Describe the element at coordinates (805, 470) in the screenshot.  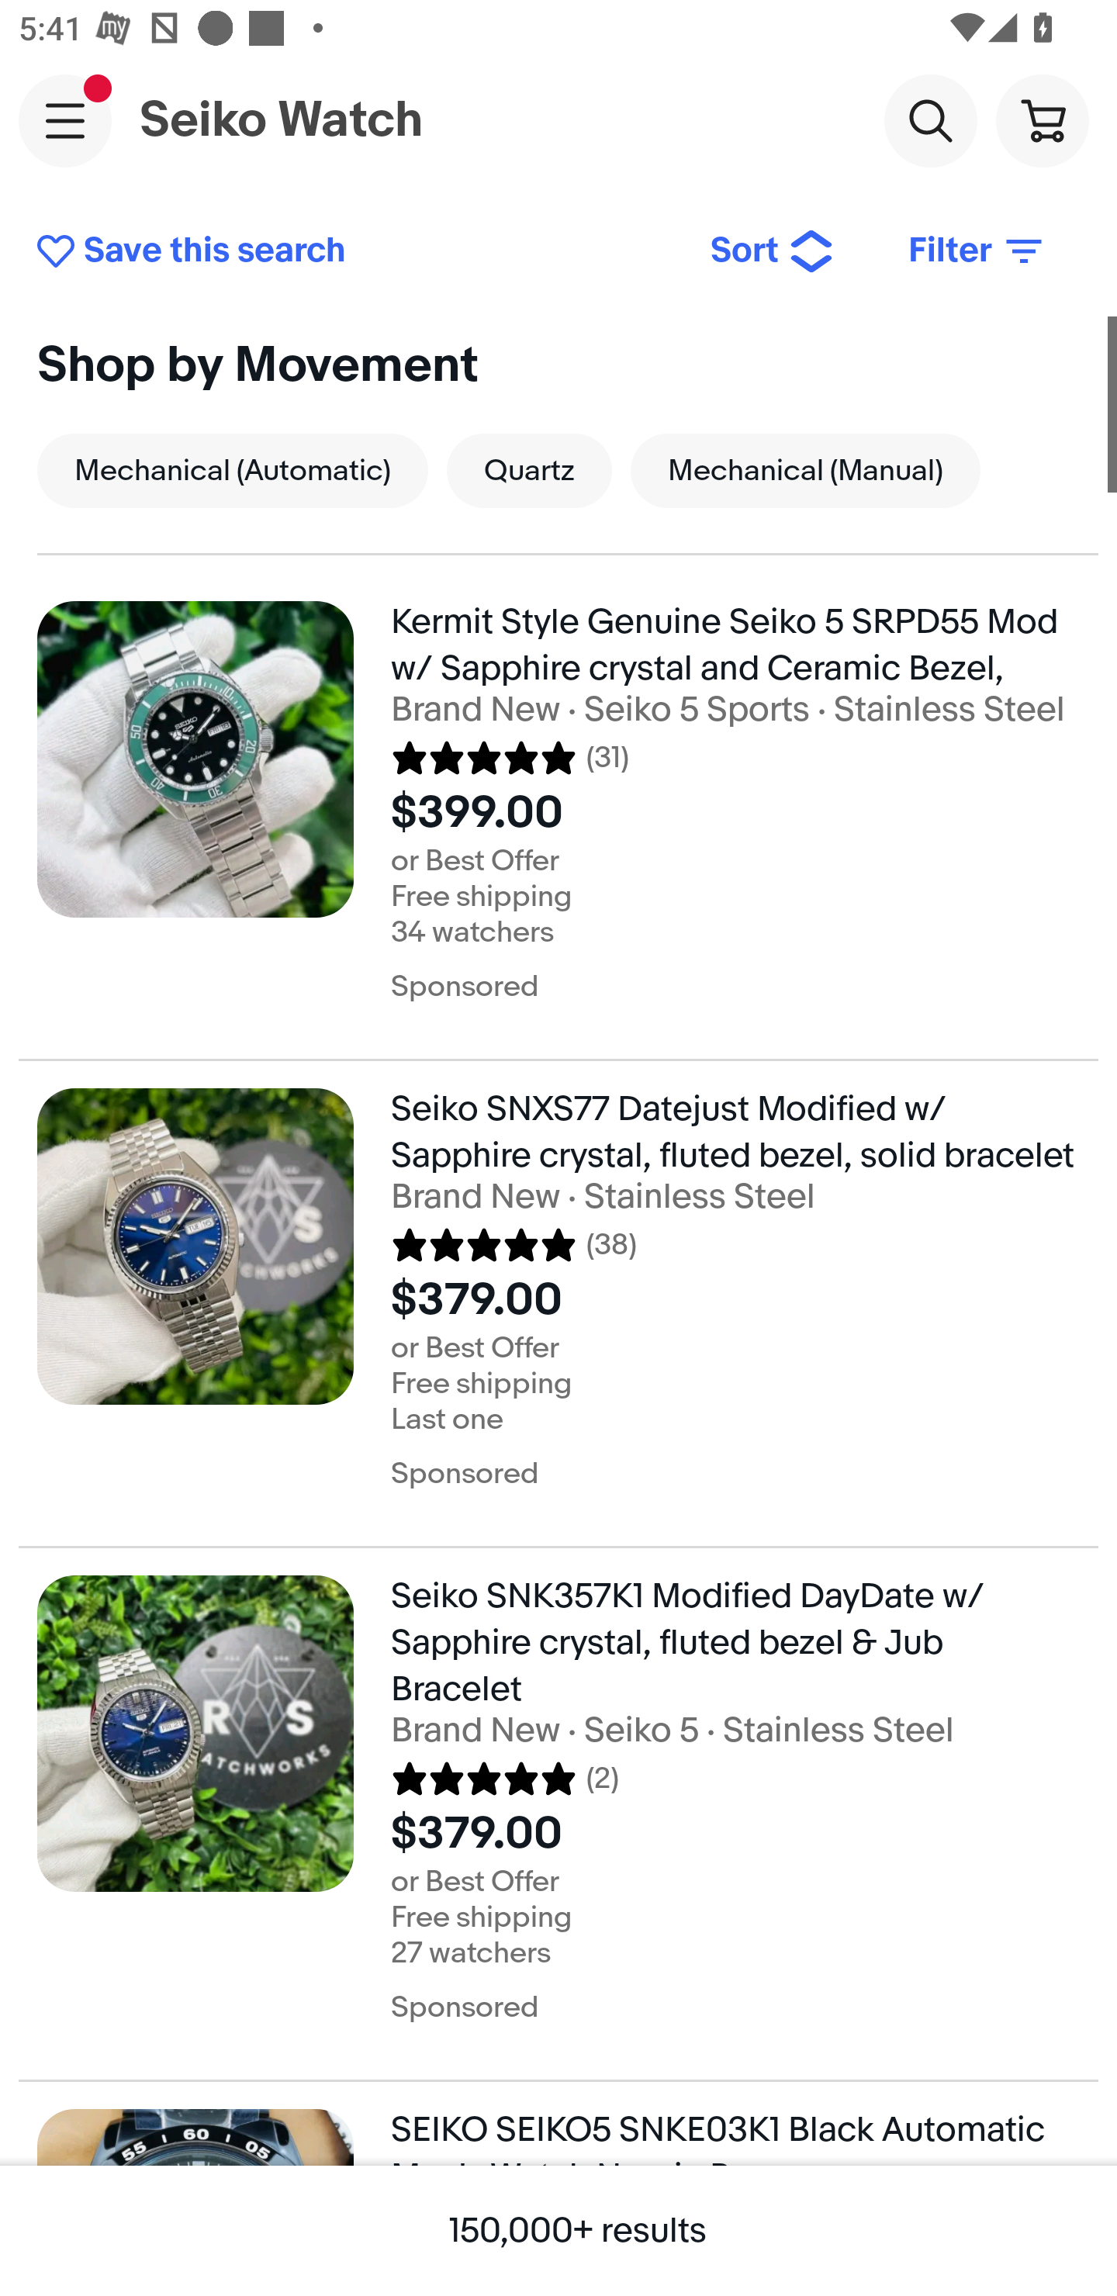
I see `Mechanical (Manual) Mechanical (Manual), Movement` at that location.